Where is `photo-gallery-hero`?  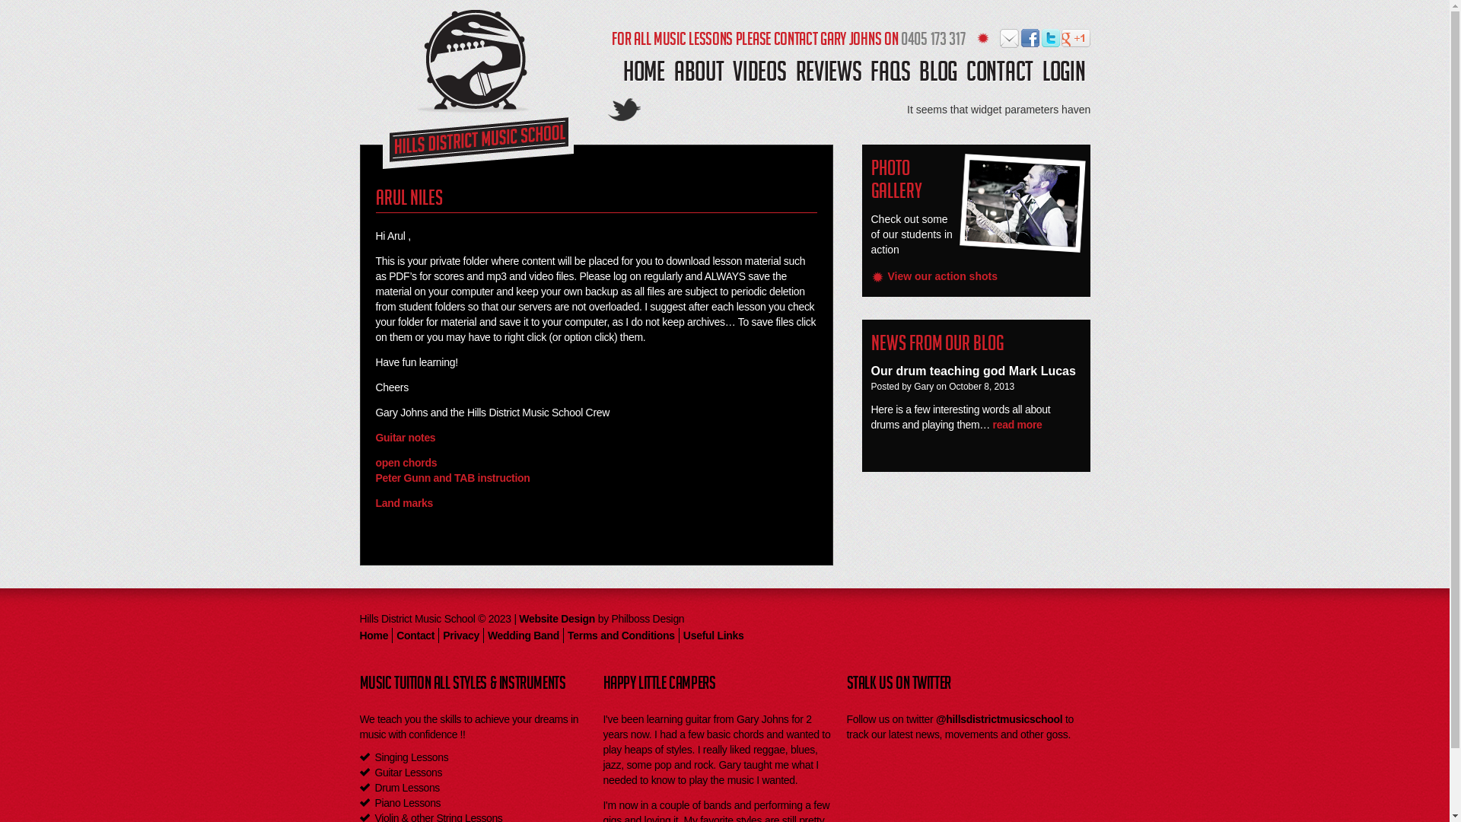 photo-gallery-hero is located at coordinates (1023, 200).